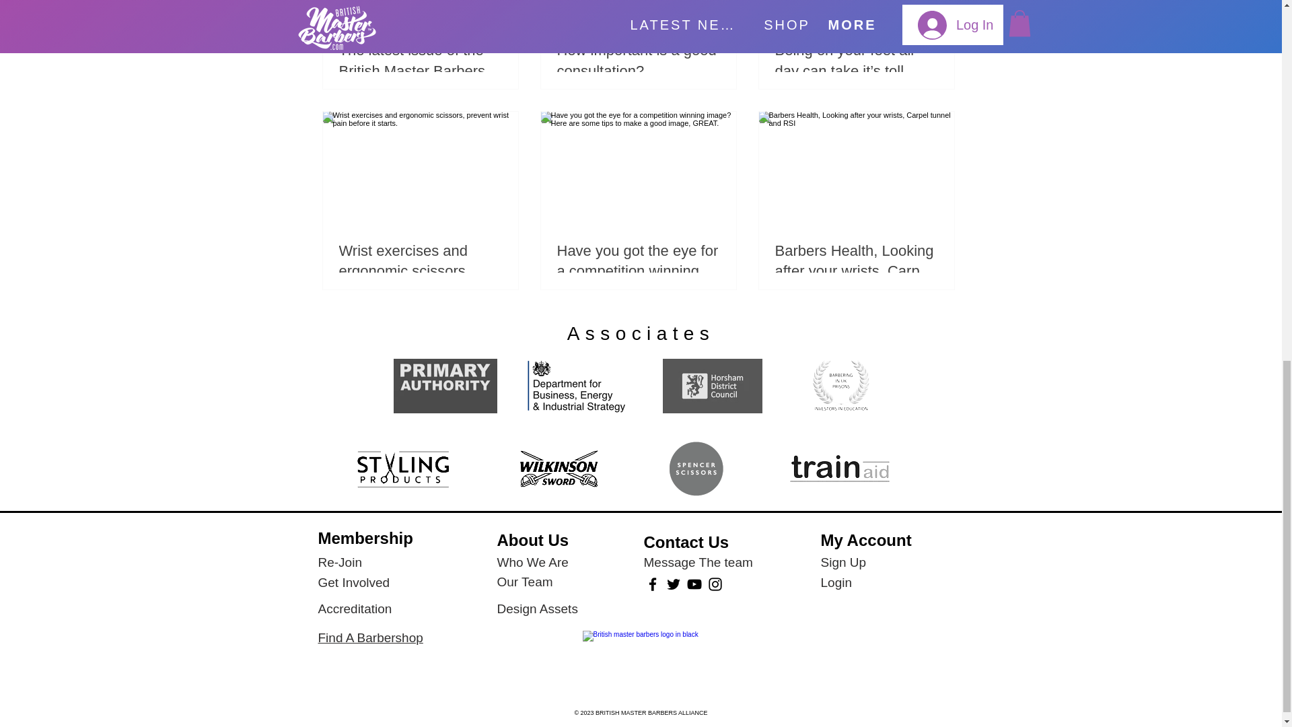  Describe the element at coordinates (354, 582) in the screenshot. I see `Get Involved` at that location.